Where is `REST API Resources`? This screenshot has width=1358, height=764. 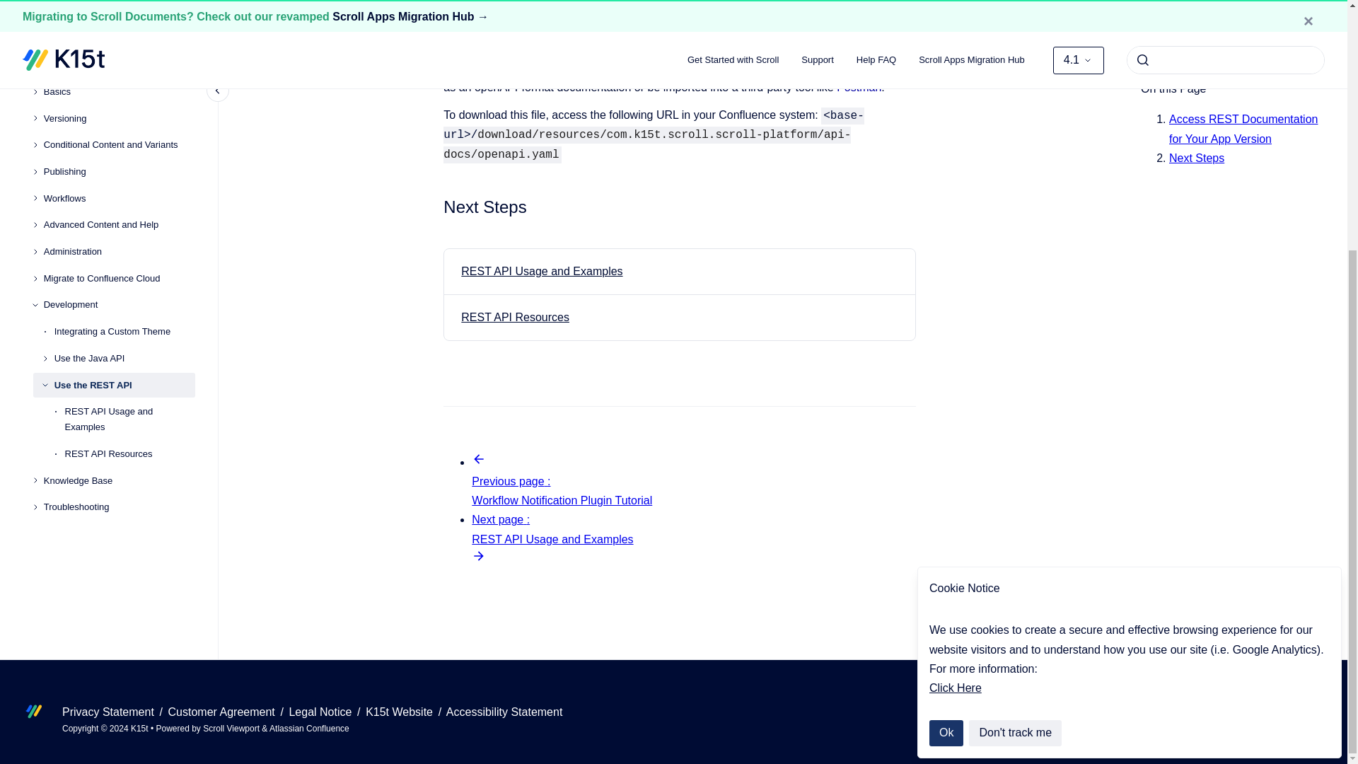 REST API Resources is located at coordinates (515, 317).